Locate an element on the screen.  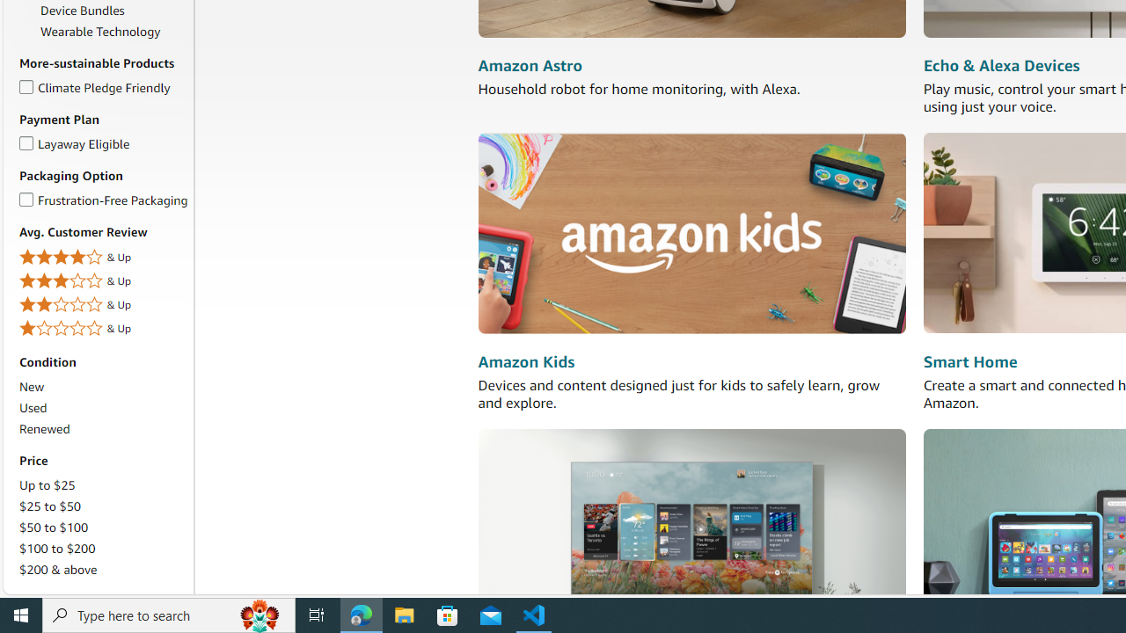
Amazon Kids is located at coordinates (691, 234).